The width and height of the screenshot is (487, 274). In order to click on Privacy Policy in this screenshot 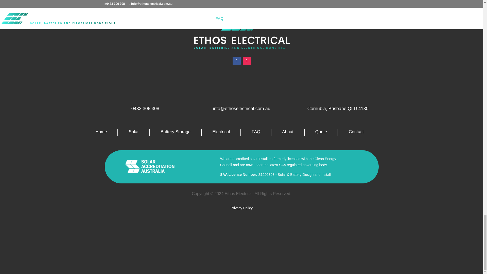, I will do `click(241, 208)`.